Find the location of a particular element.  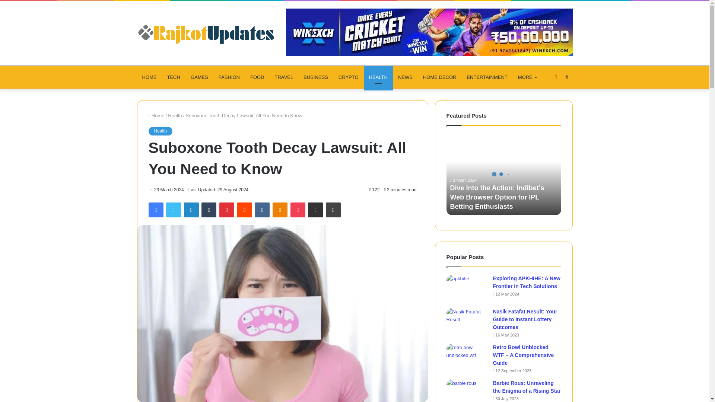

Pocket is located at coordinates (298, 210).